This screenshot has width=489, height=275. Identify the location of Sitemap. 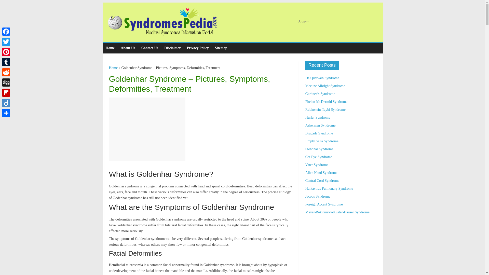
(221, 48).